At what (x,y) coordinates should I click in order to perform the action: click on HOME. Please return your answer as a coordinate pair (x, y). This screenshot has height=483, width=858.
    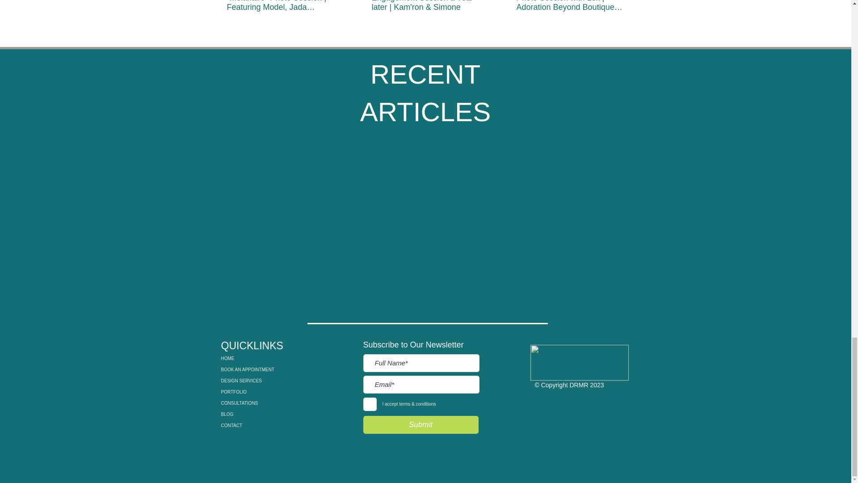
    Looking at the image, I should click on (259, 359).